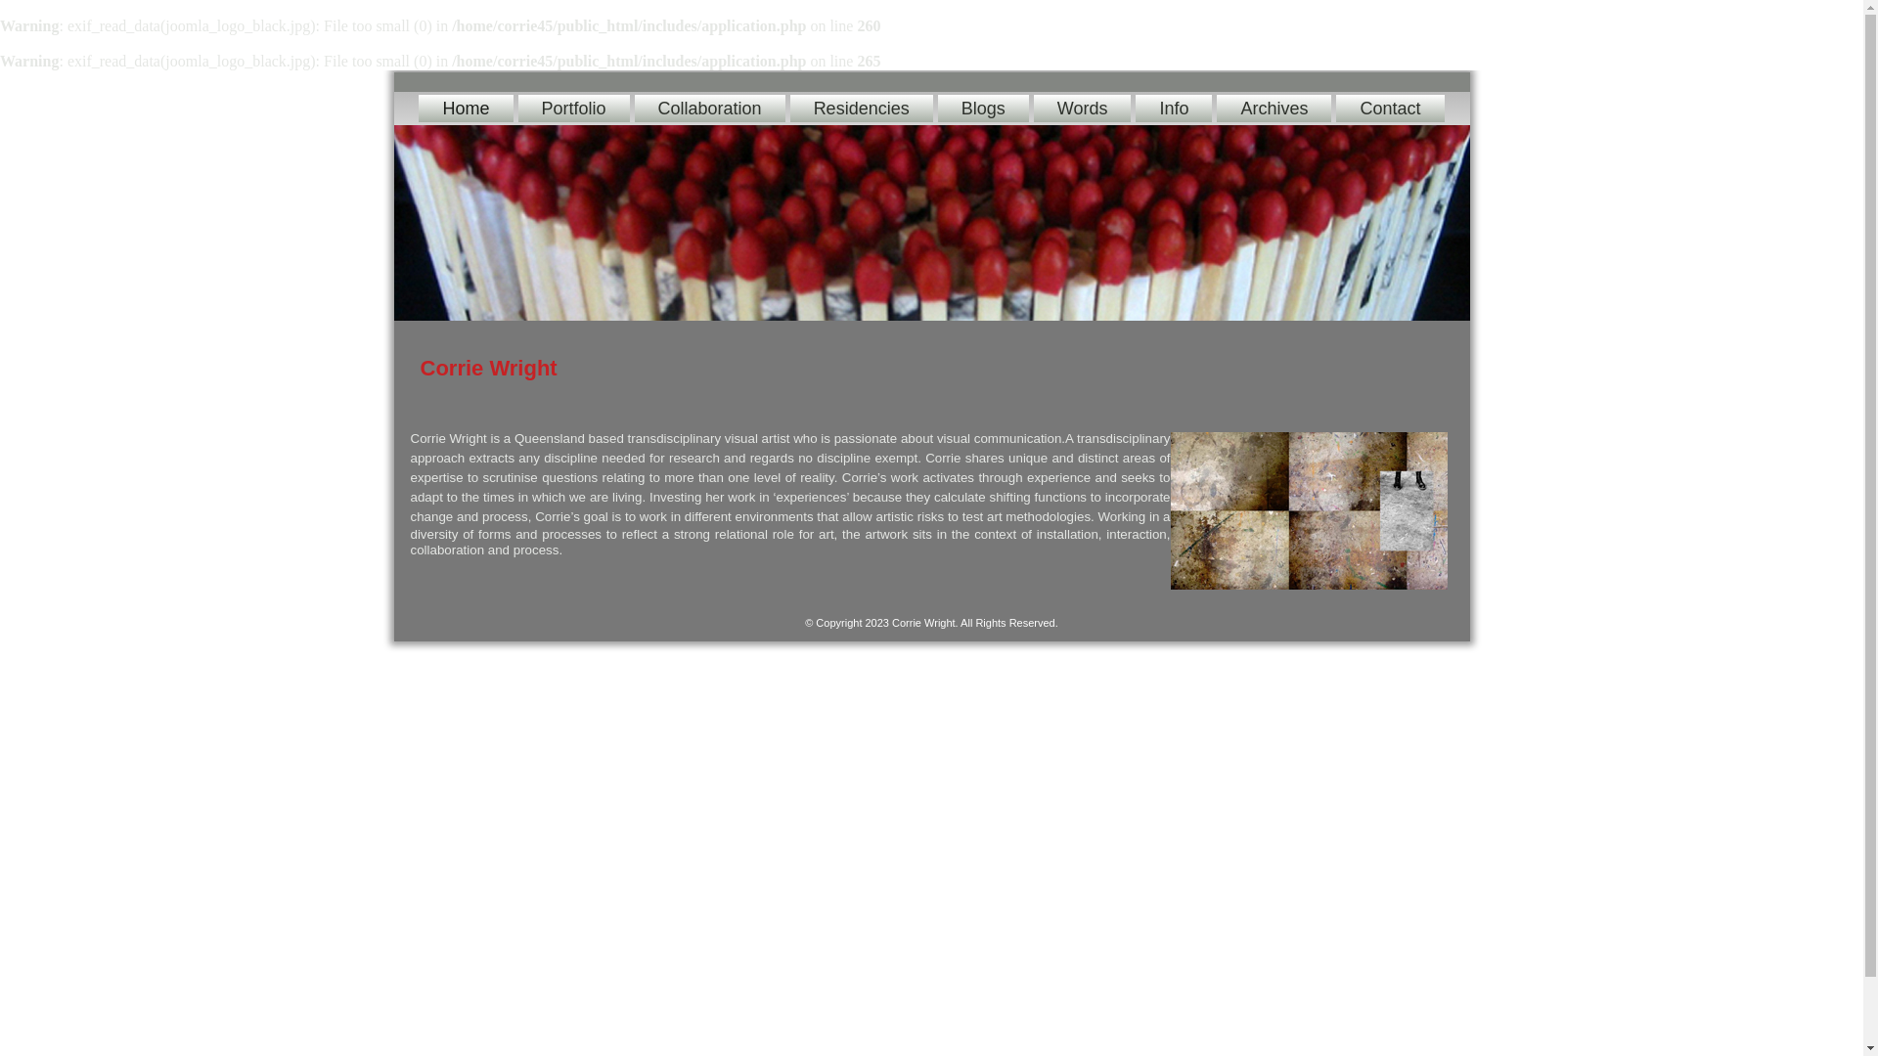 The height and width of the screenshot is (1056, 1878). Describe the element at coordinates (710, 109) in the screenshot. I see `Collaboration` at that location.